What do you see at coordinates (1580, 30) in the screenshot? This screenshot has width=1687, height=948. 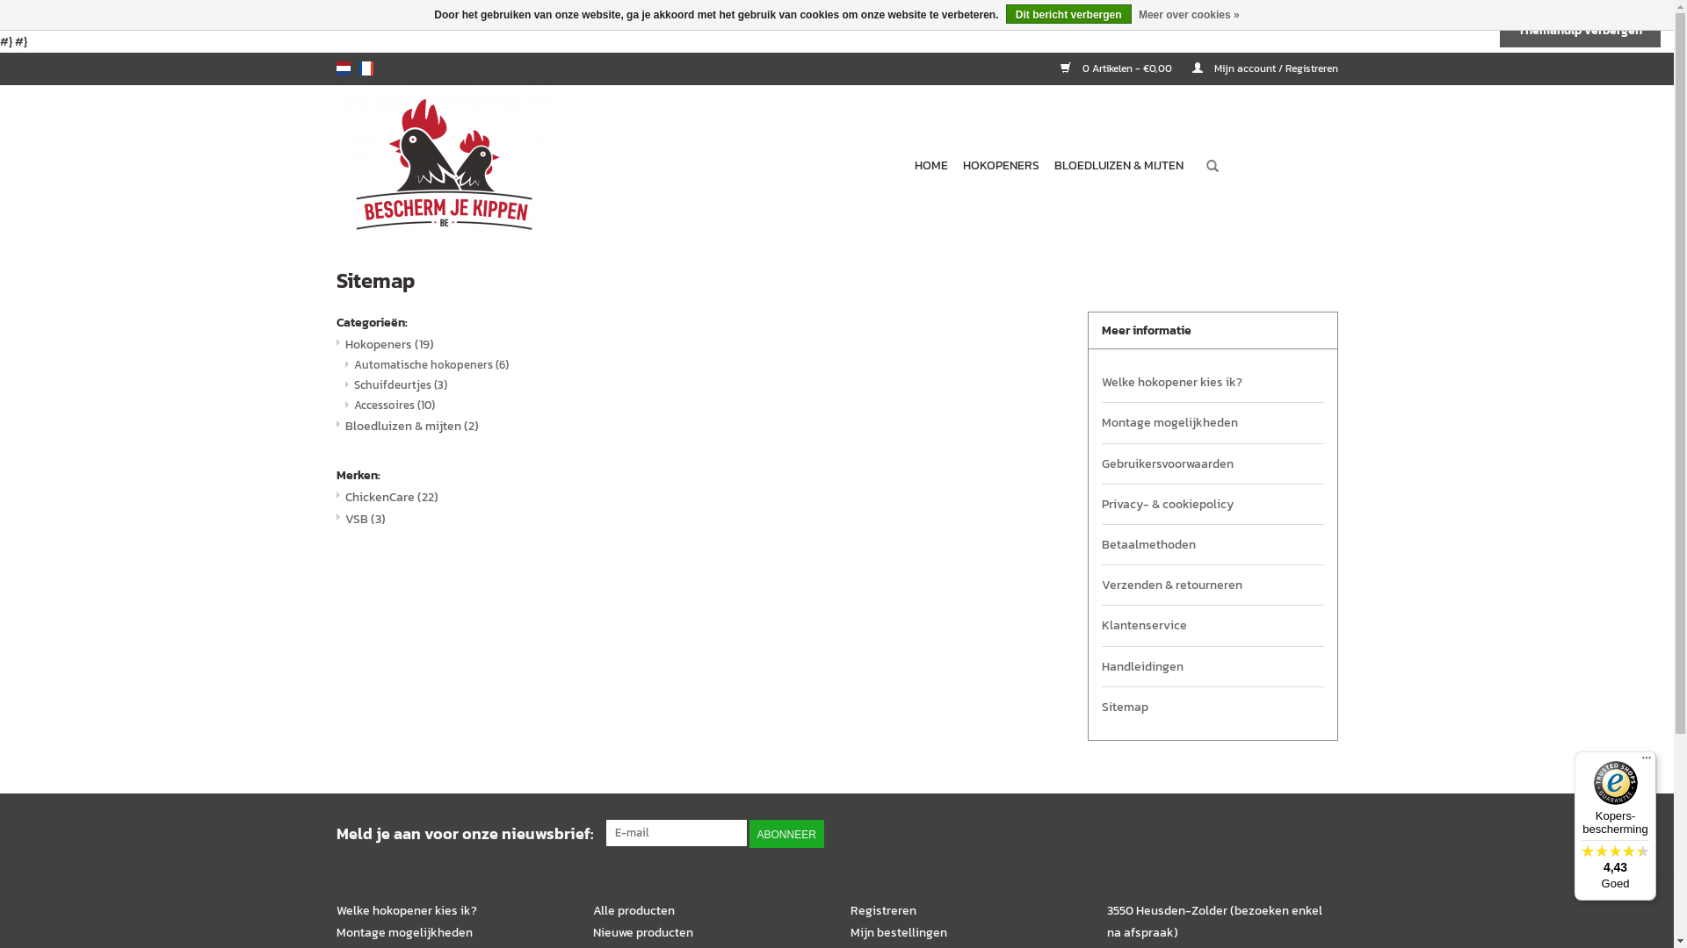 I see `Themahulp verbergen` at bounding box center [1580, 30].